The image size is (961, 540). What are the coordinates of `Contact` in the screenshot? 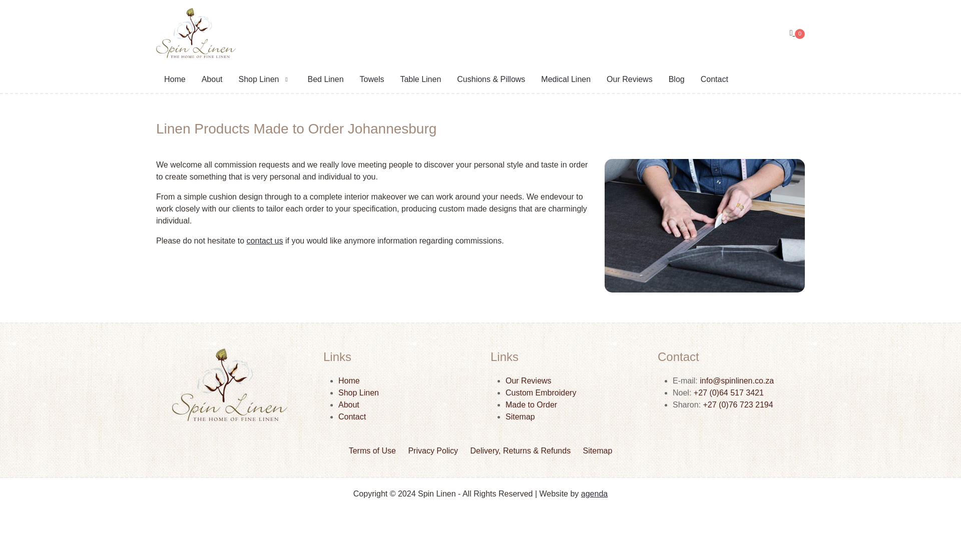 It's located at (352, 417).